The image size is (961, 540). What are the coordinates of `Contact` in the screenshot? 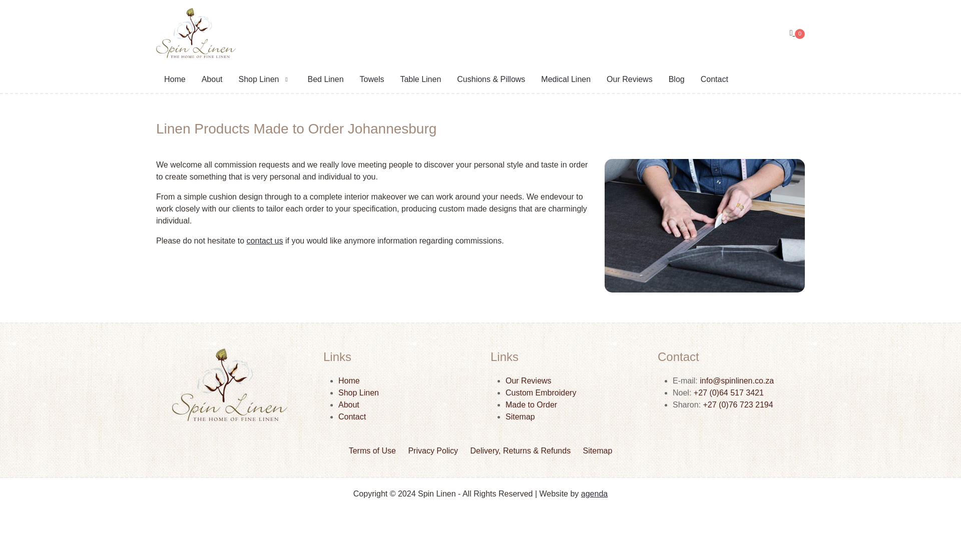 It's located at (352, 417).